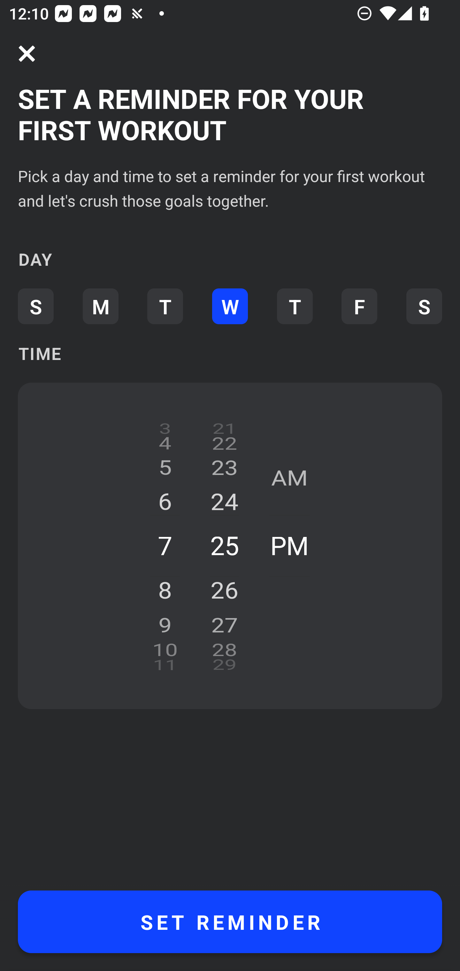 The height and width of the screenshot is (971, 460). What do you see at coordinates (165, 306) in the screenshot?
I see `T` at bounding box center [165, 306].